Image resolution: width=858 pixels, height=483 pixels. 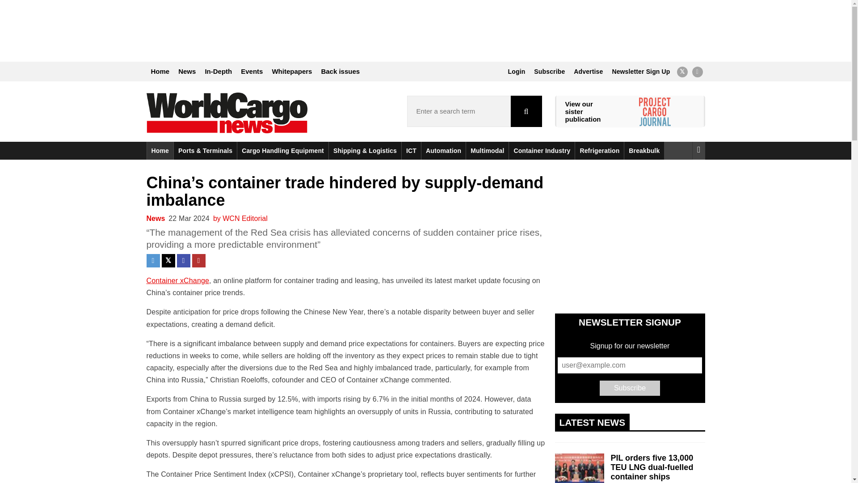 I want to click on Subscribe, so click(x=549, y=72).